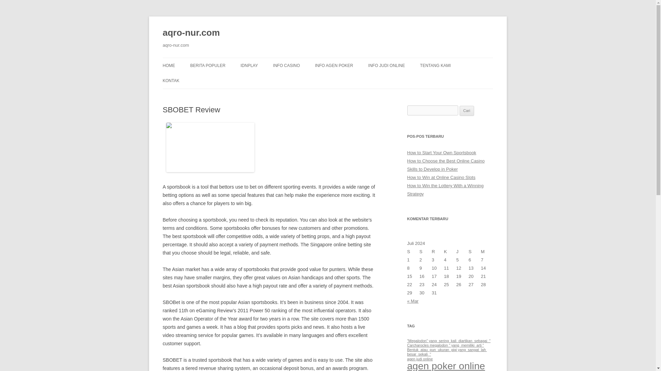  What do you see at coordinates (445, 161) in the screenshot?
I see `How to Choose the Best Online Casino` at bounding box center [445, 161].